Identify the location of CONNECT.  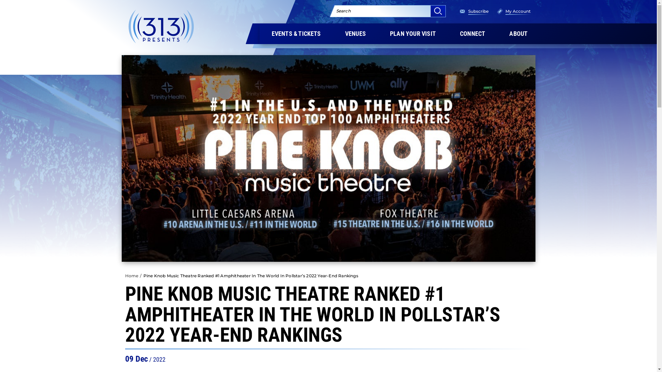
(472, 34).